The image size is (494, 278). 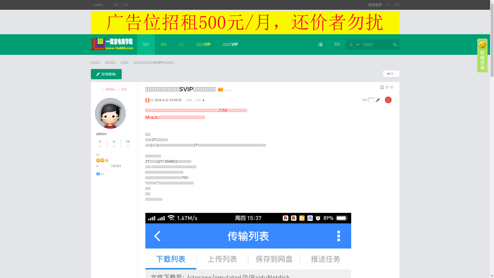 I want to click on !tabopen!, so click(x=482, y=56).